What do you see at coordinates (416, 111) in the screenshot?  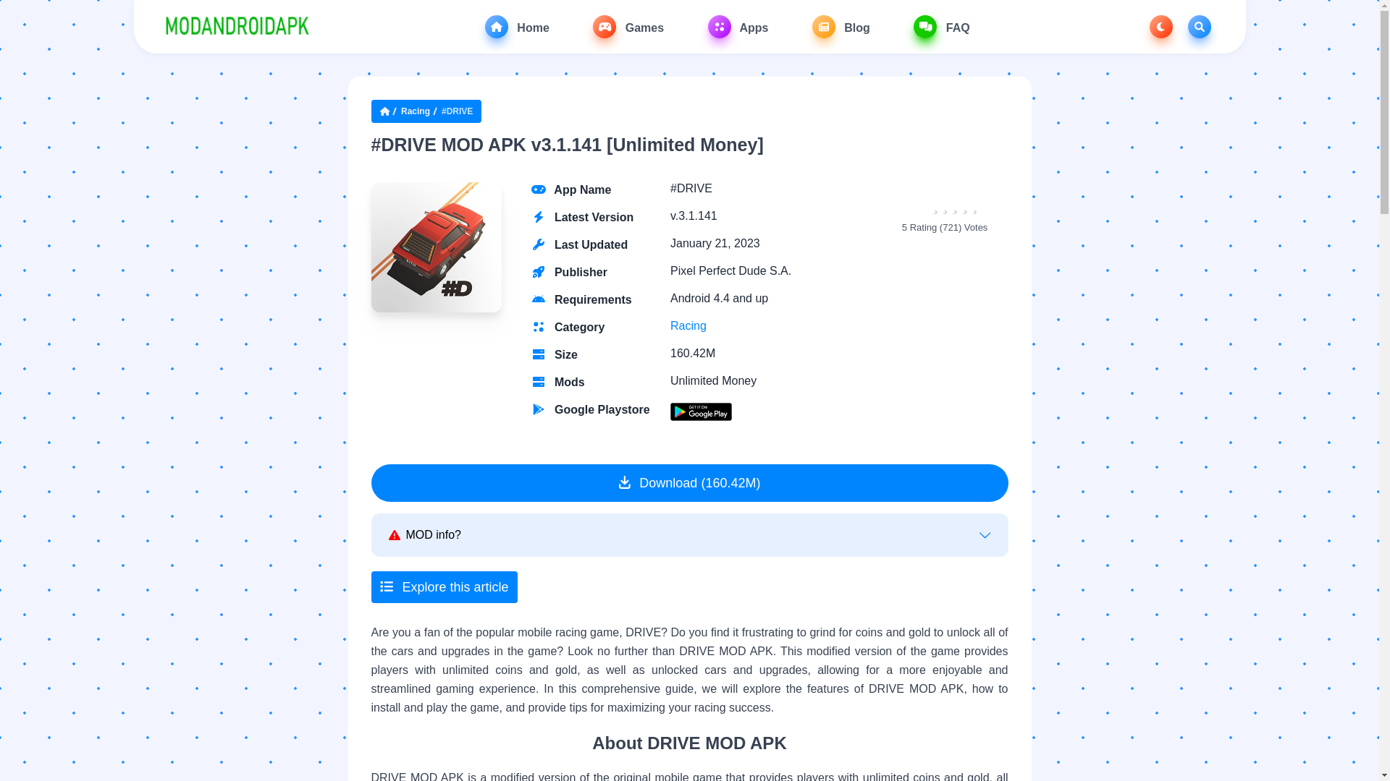 I see `Racing` at bounding box center [416, 111].